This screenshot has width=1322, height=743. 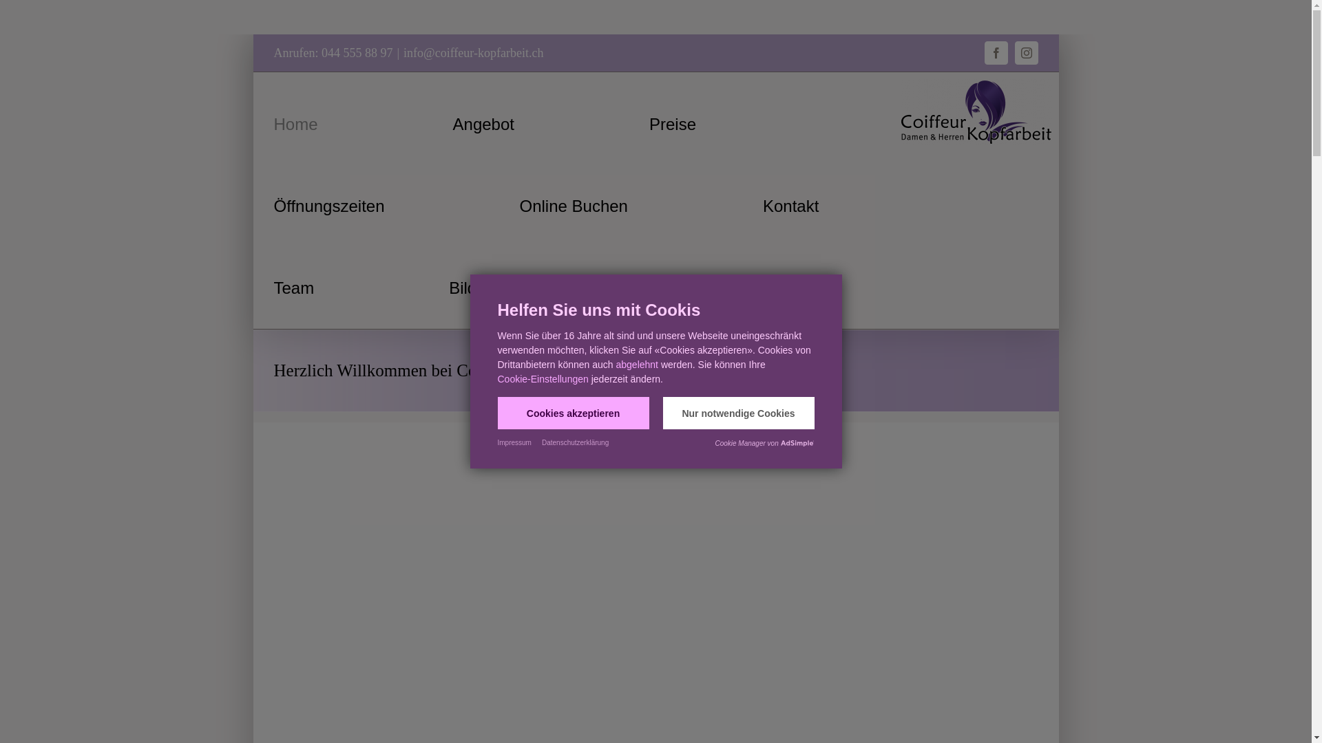 I want to click on Preise, so click(x=673, y=124).